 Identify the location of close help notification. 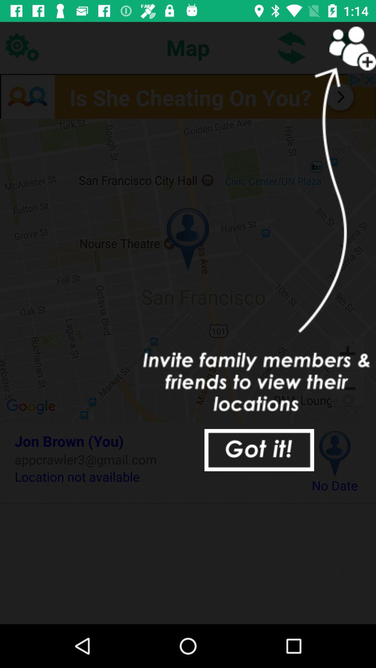
(259, 450).